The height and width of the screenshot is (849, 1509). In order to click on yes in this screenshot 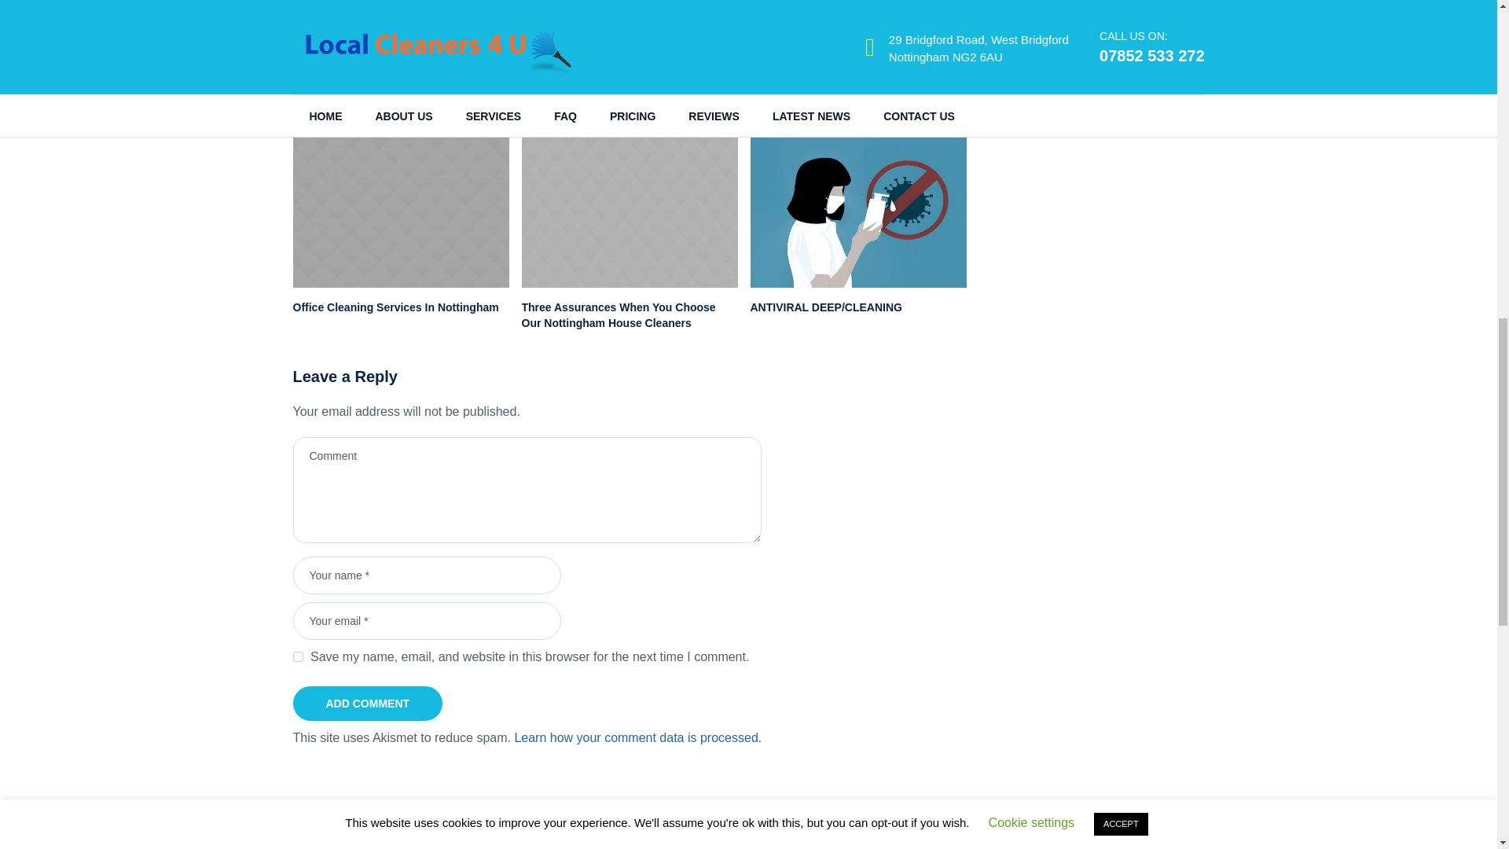, I will do `click(297, 657)`.